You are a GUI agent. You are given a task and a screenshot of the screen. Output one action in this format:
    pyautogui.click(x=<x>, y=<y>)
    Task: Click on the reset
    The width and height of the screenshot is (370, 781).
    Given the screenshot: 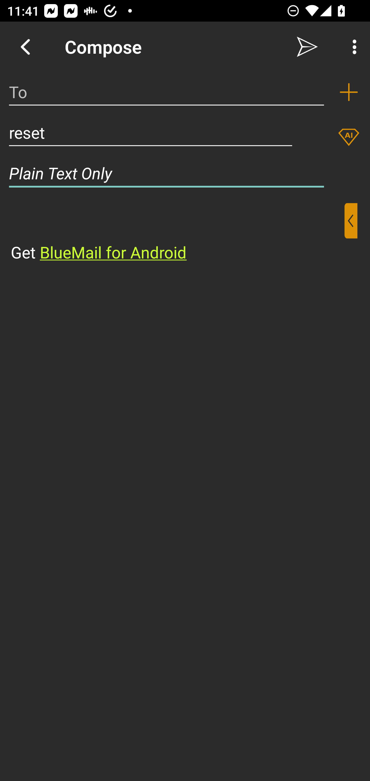 What is the action you would take?
    pyautogui.click(x=151, y=133)
    